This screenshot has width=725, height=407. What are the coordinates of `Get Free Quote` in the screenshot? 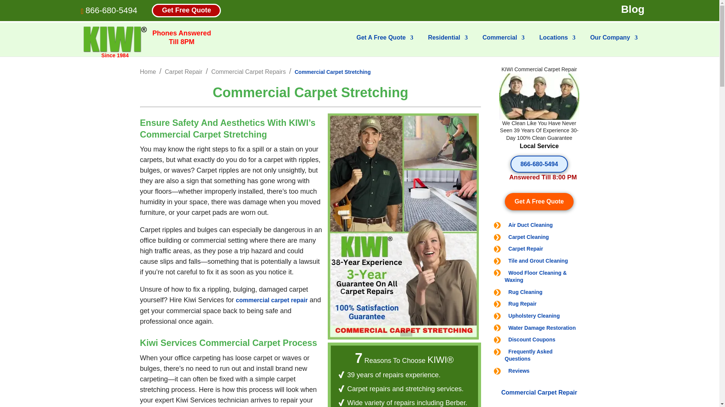 It's located at (186, 10).